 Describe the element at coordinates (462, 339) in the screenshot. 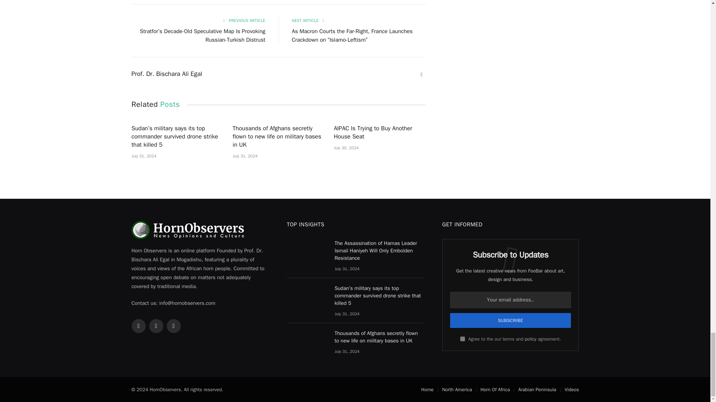

I see `on` at that location.